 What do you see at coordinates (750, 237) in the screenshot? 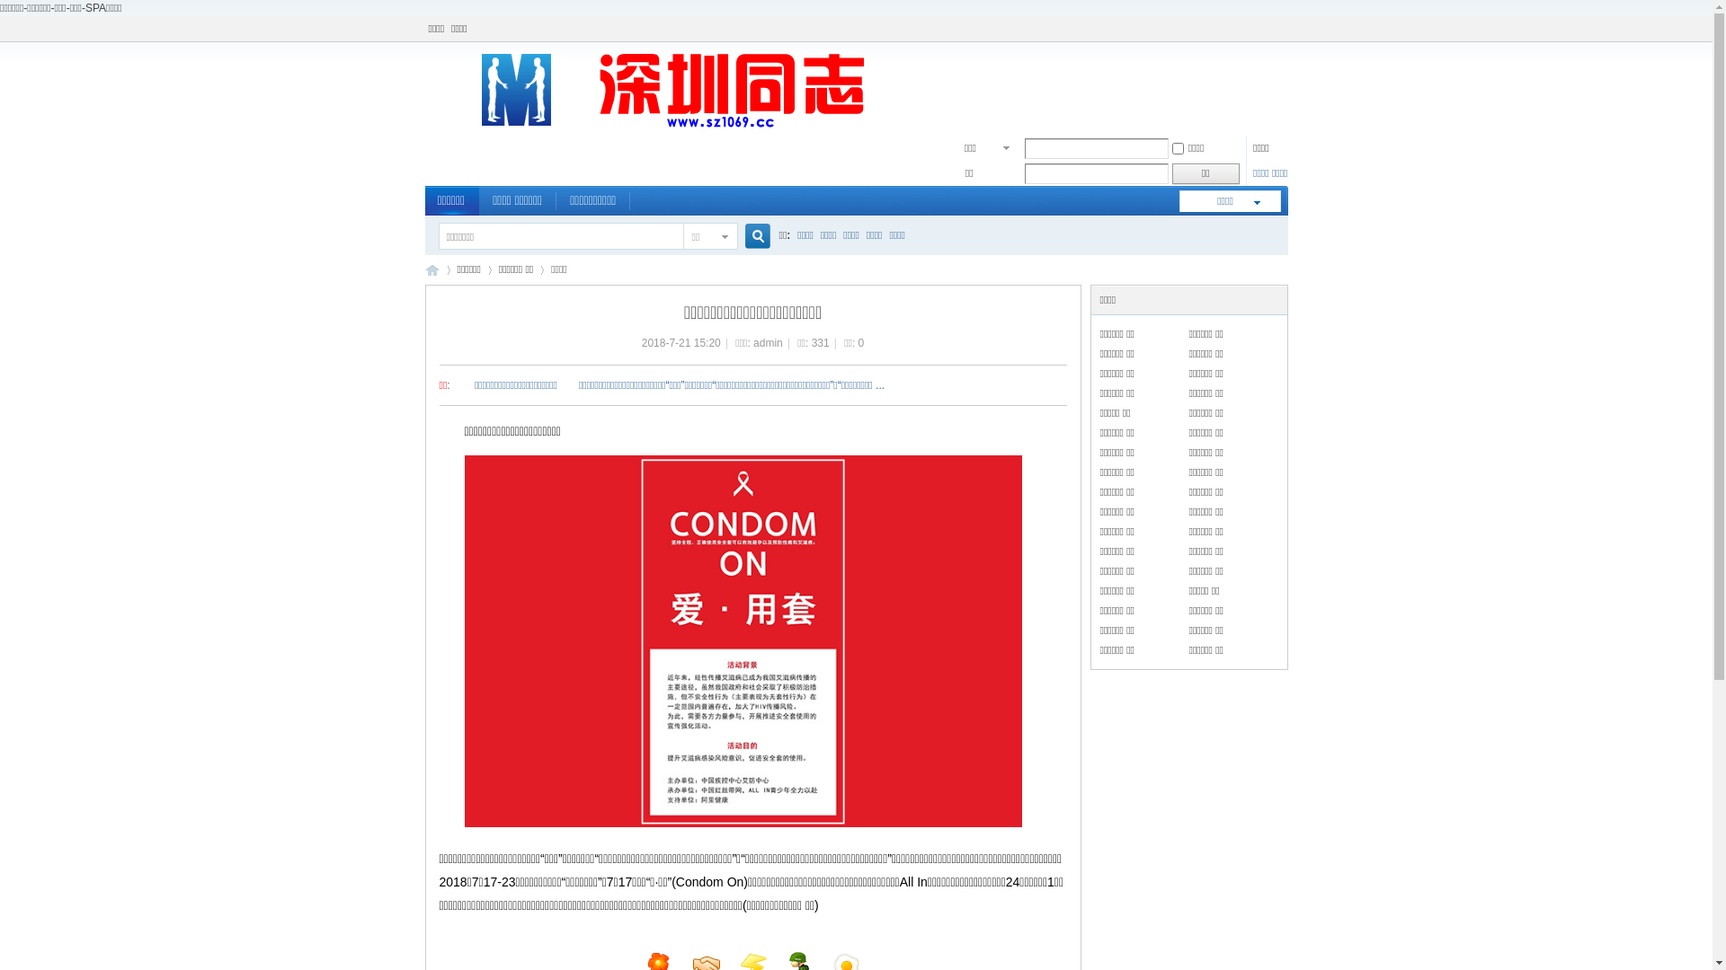
I see `true` at bounding box center [750, 237].